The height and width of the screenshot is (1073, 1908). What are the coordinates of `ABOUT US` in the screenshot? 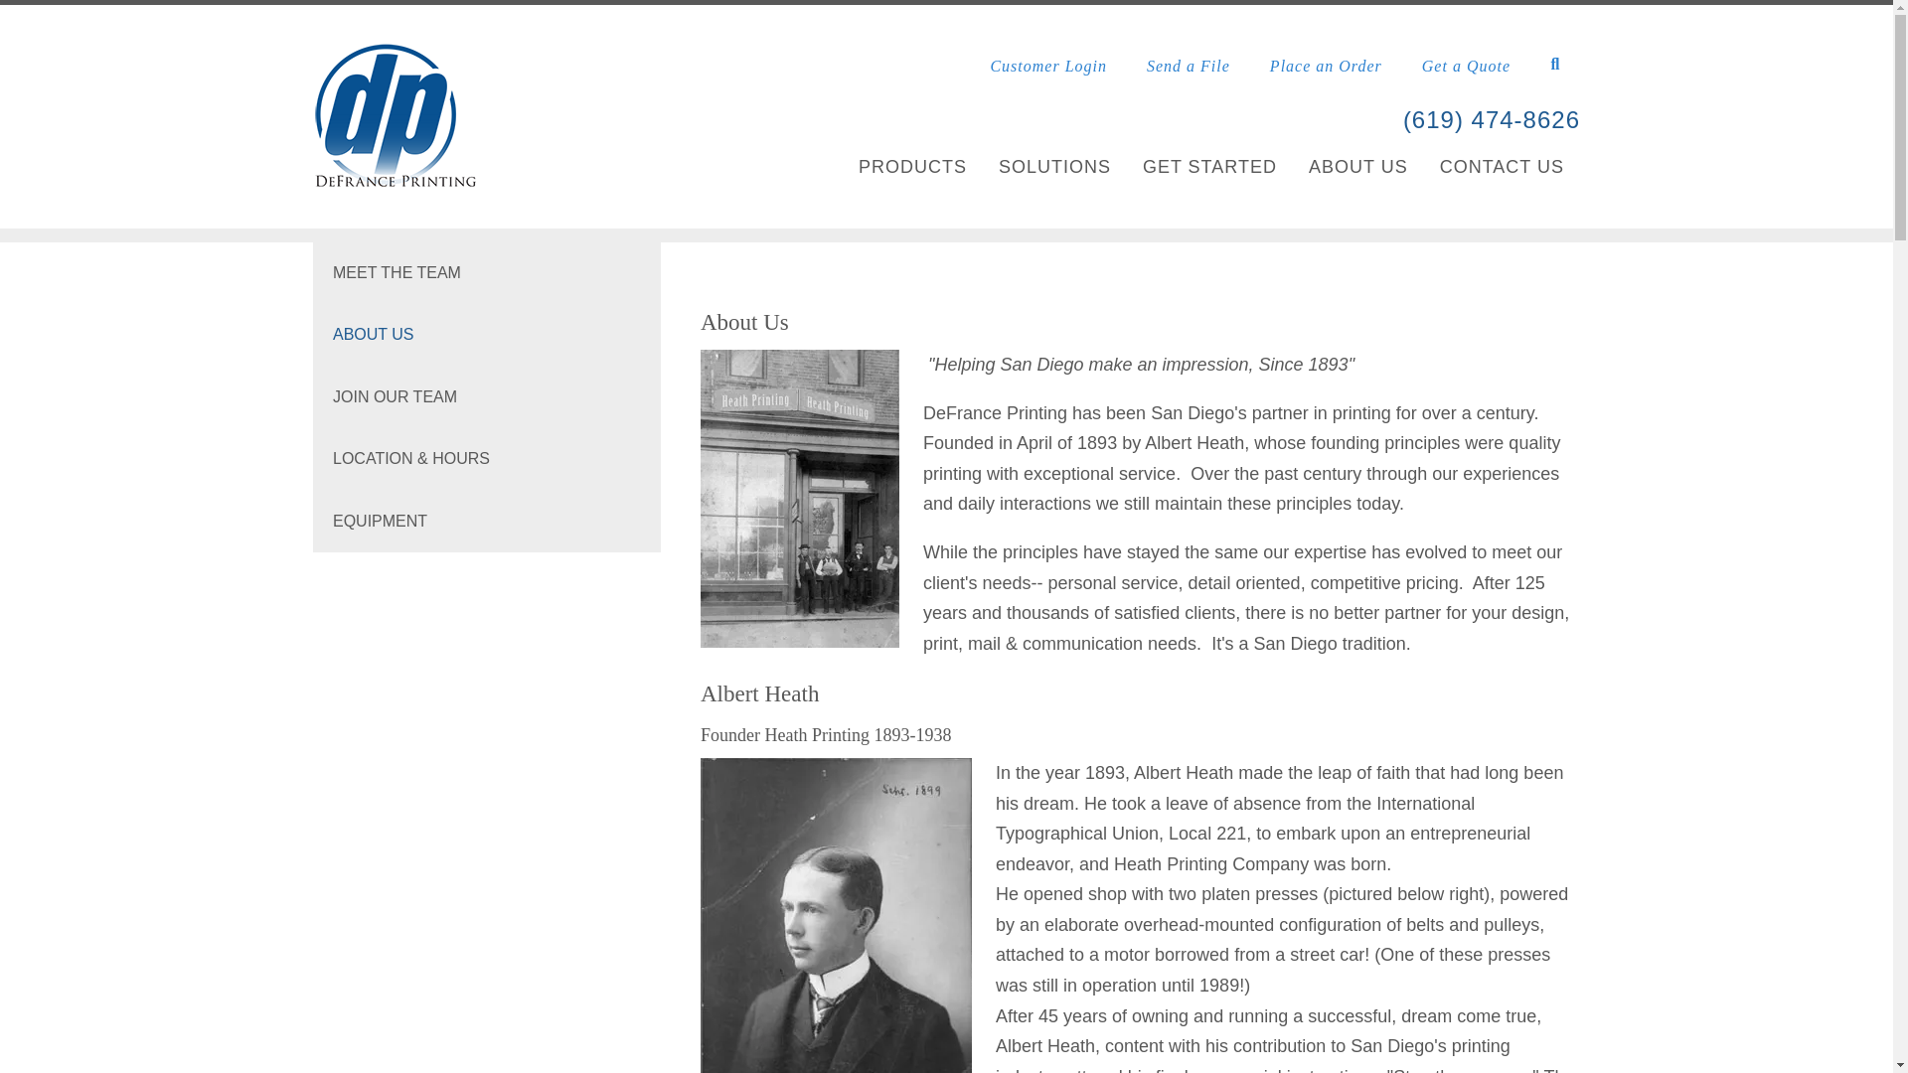 It's located at (1357, 168).